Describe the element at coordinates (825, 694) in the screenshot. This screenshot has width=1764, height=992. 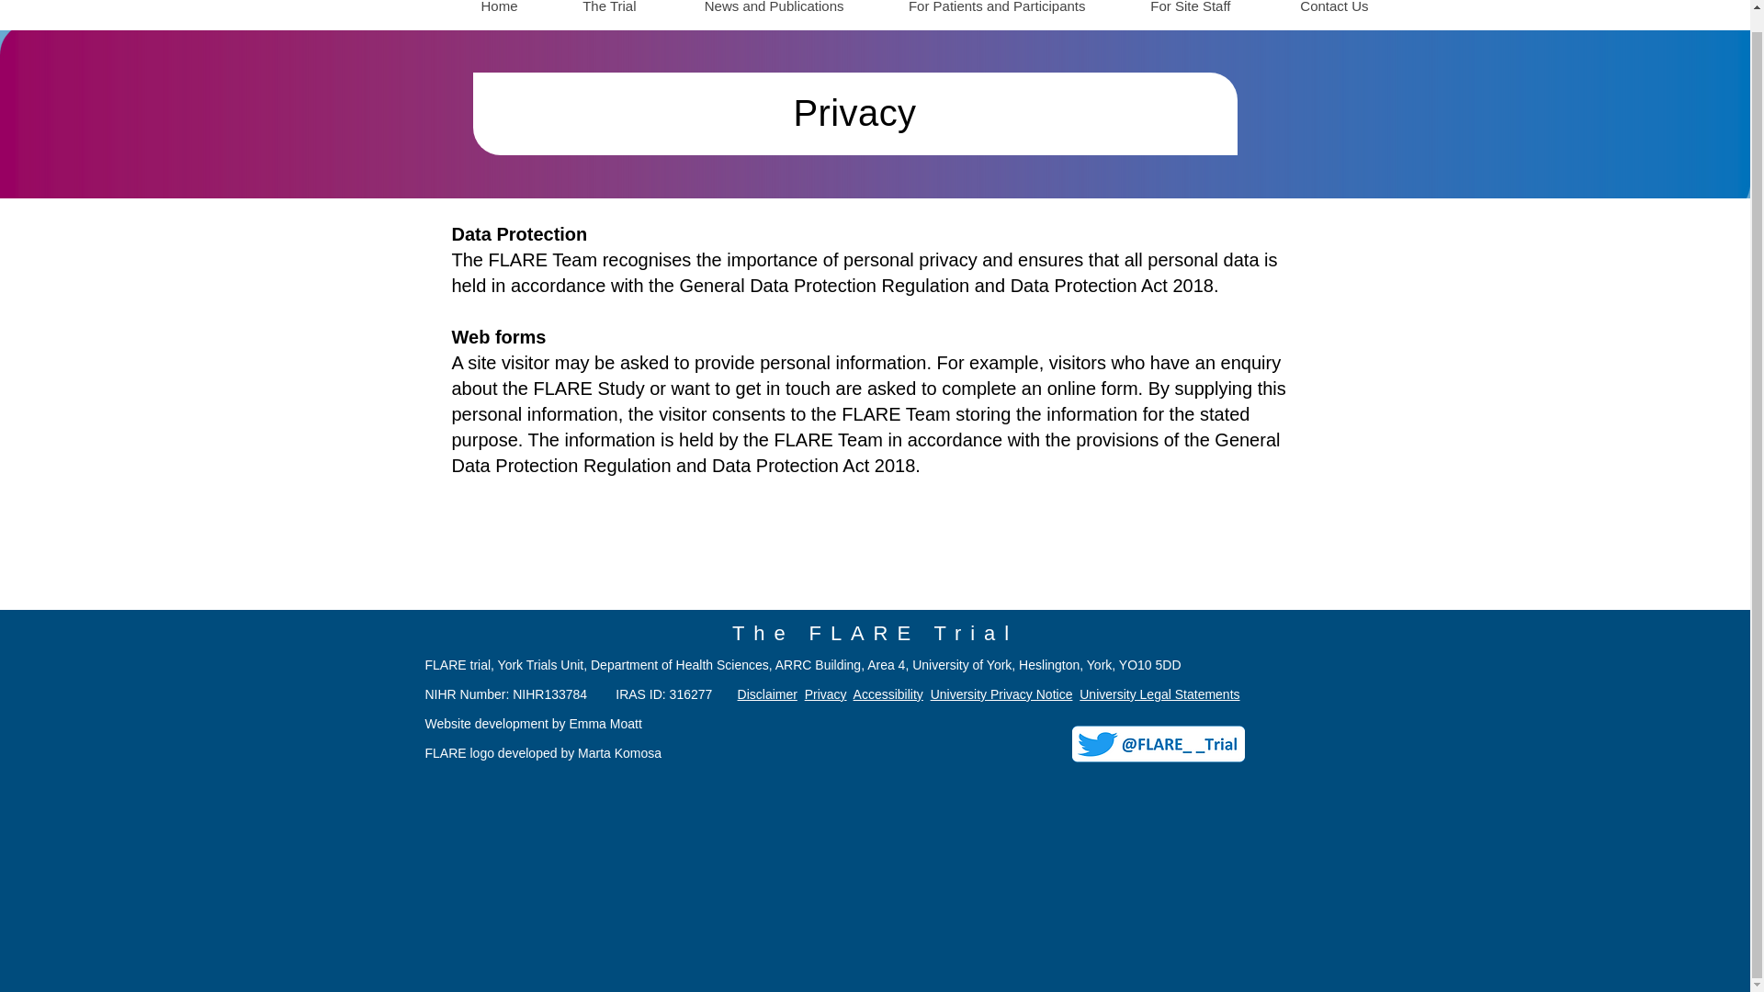
I see `Privacy` at that location.